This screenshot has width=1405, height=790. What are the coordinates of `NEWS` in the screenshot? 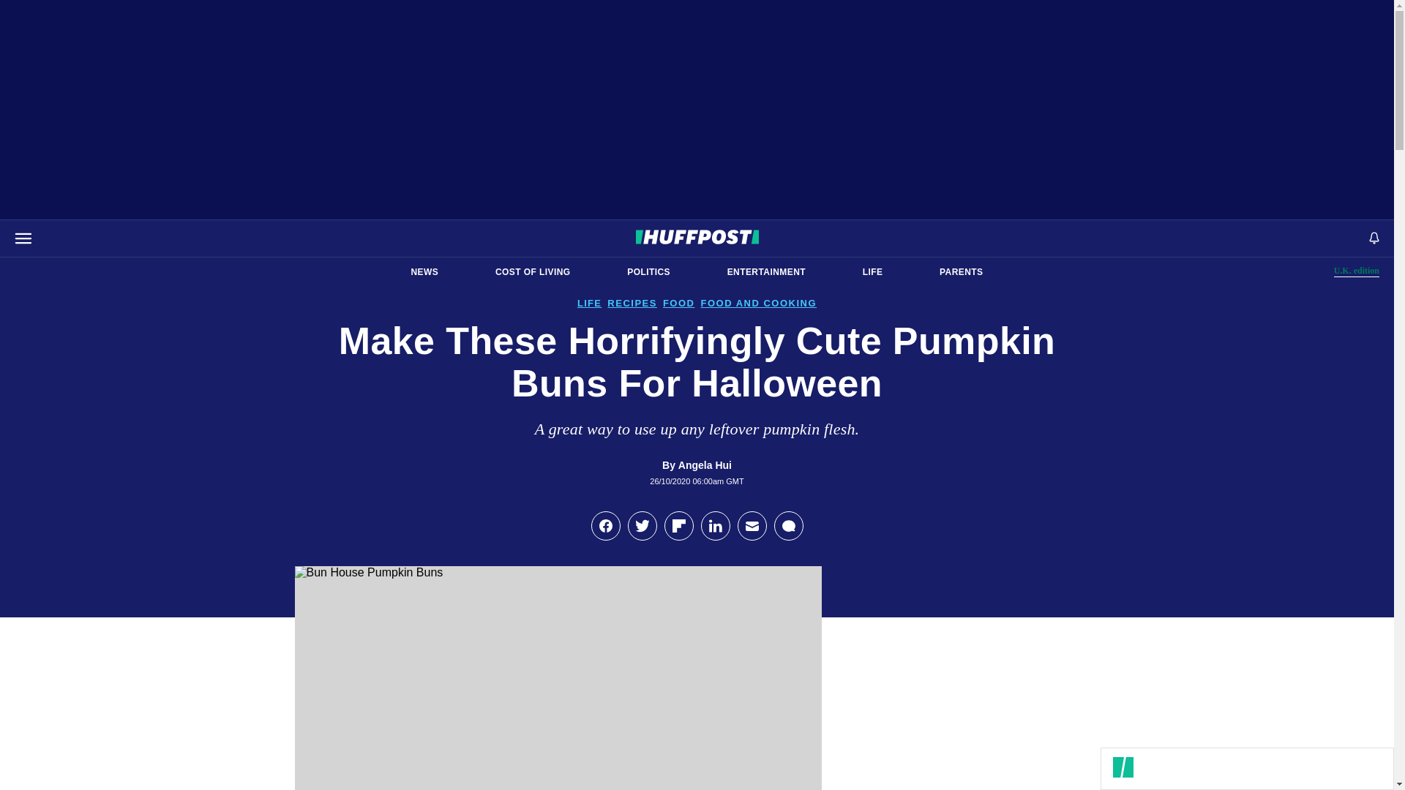 It's located at (766, 272).